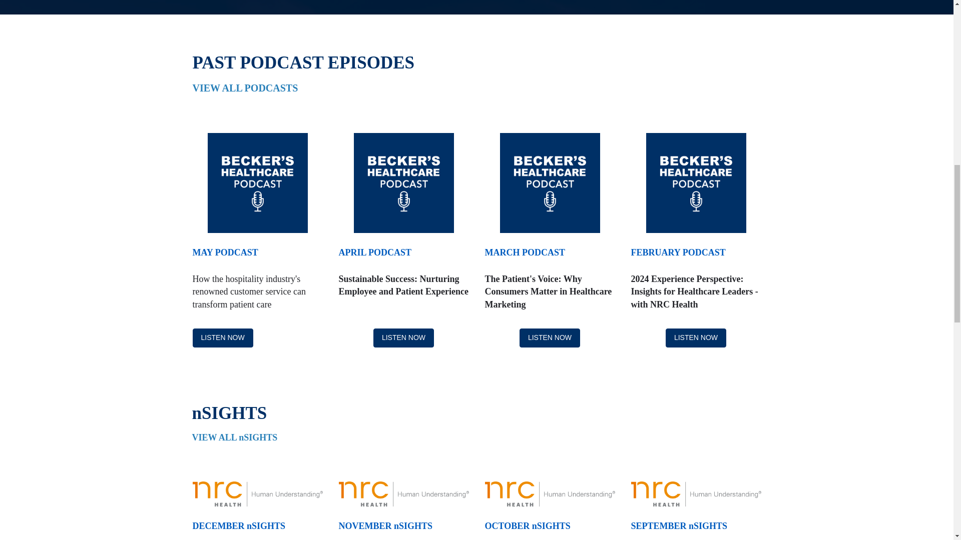  I want to click on LISTEN NOW, so click(222, 338).